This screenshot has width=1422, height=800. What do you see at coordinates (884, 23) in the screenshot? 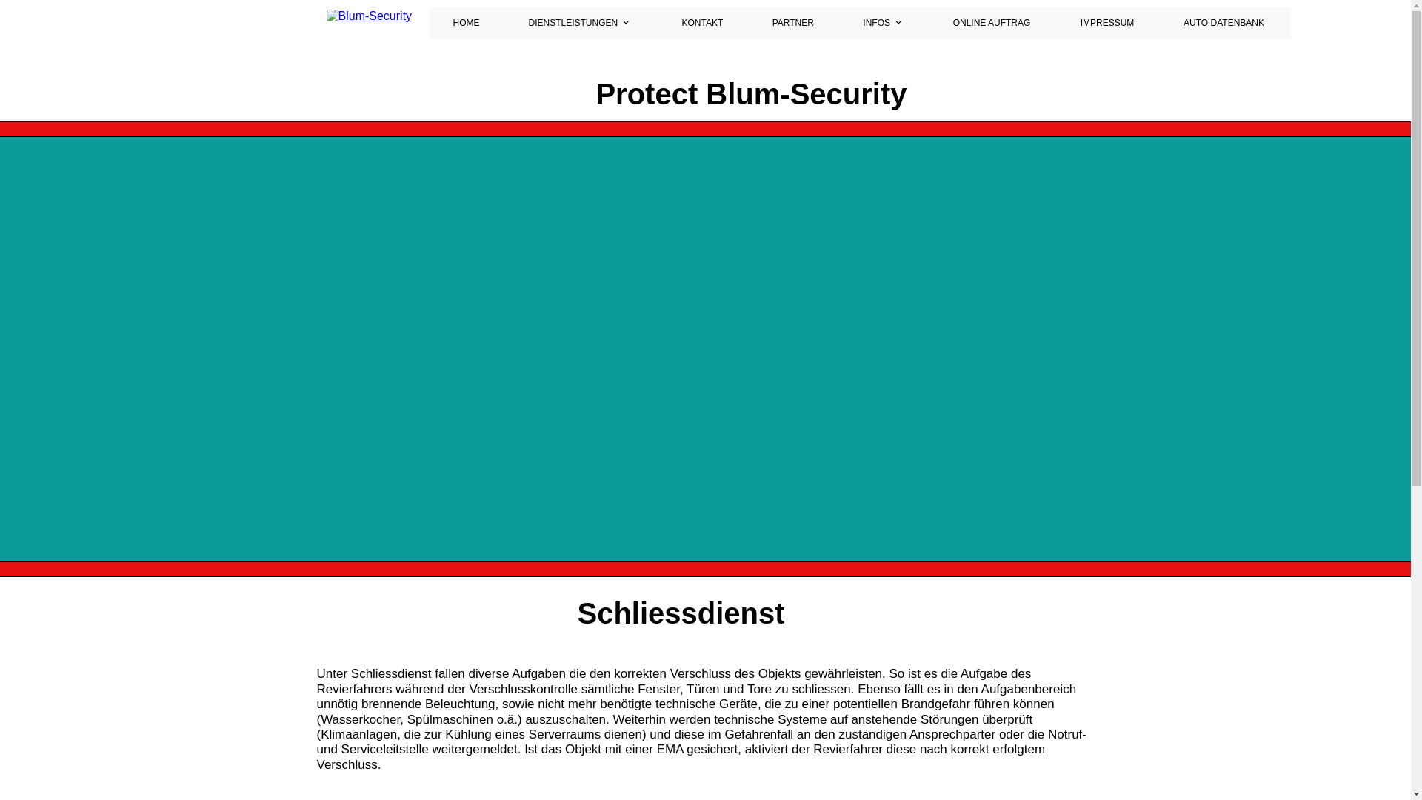
I see `INFOS` at bounding box center [884, 23].